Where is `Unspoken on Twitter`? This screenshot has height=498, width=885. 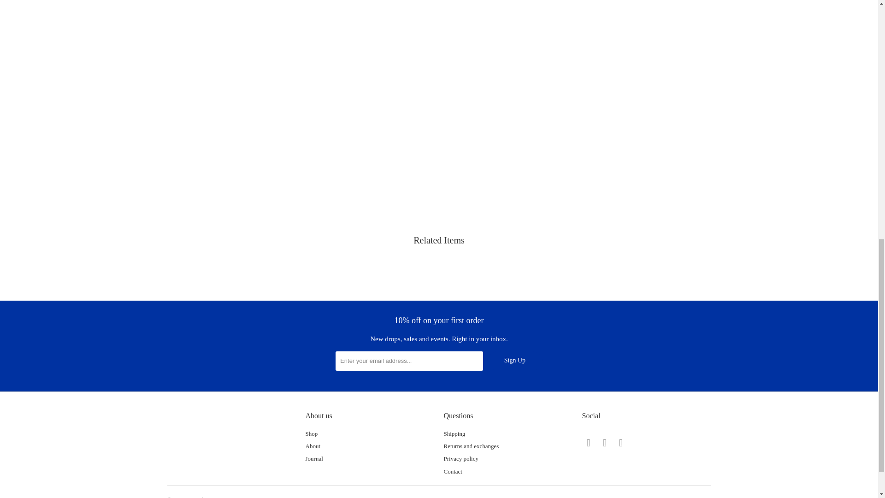 Unspoken on Twitter is located at coordinates (588, 443).